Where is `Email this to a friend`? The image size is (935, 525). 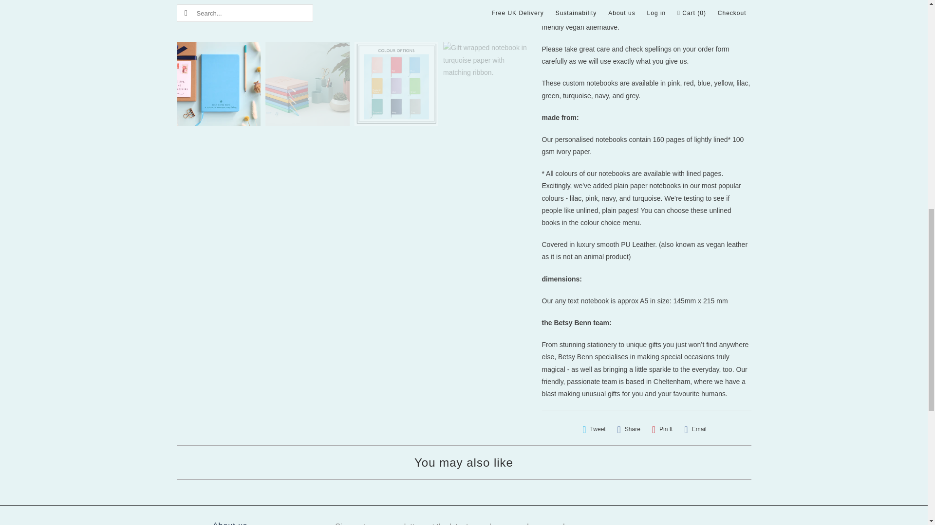
Email this to a friend is located at coordinates (695, 429).